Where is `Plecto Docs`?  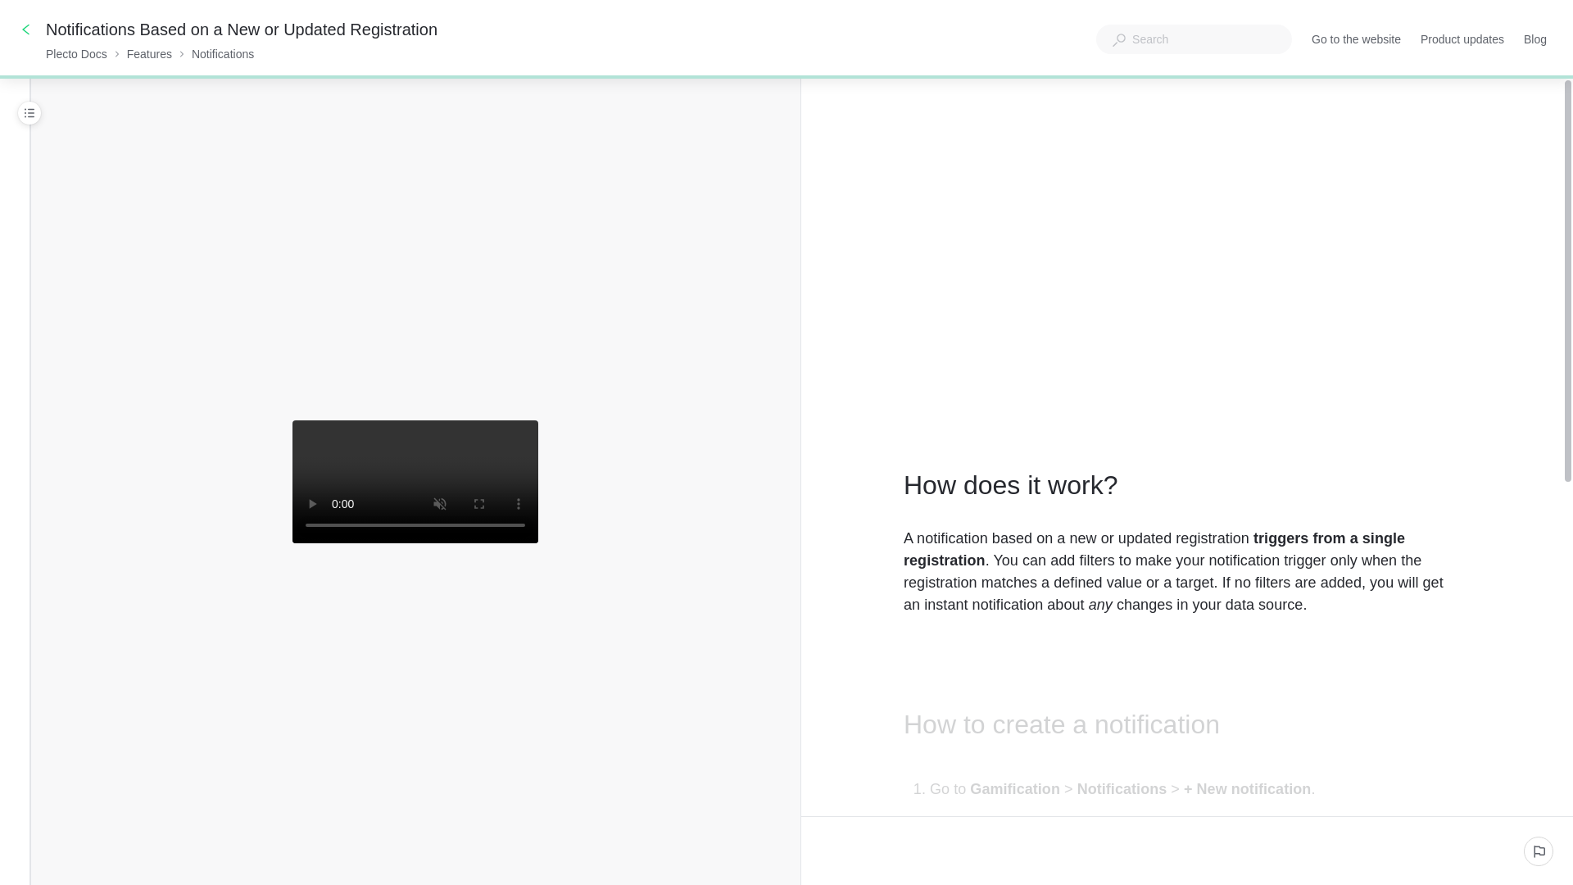 Plecto Docs is located at coordinates (75, 54).